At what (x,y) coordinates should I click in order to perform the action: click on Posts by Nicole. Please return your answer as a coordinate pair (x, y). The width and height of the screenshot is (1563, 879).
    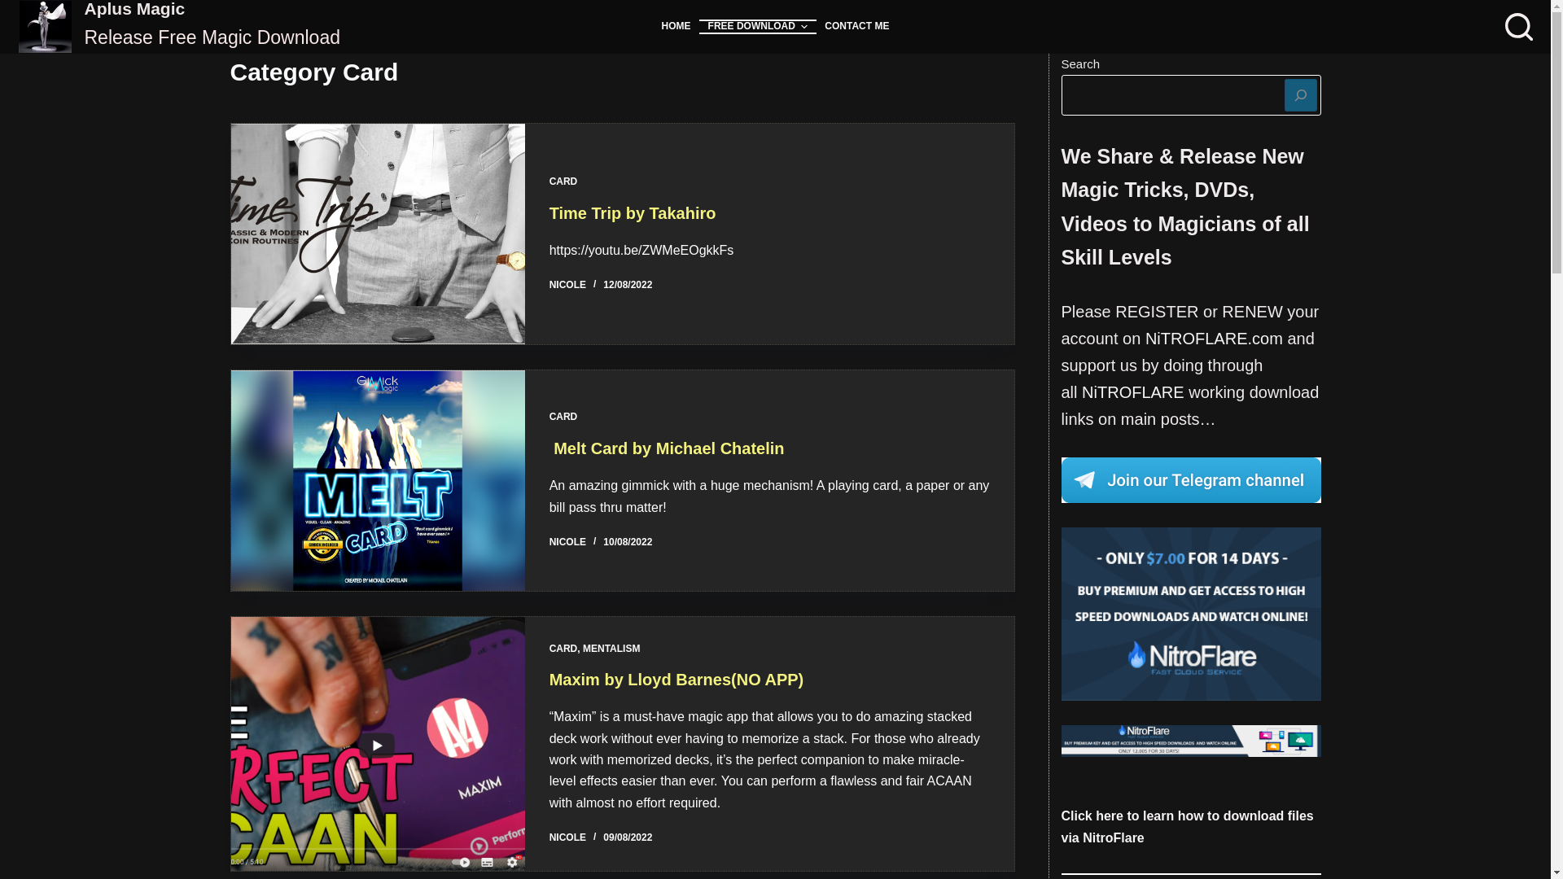
    Looking at the image, I should click on (568, 837).